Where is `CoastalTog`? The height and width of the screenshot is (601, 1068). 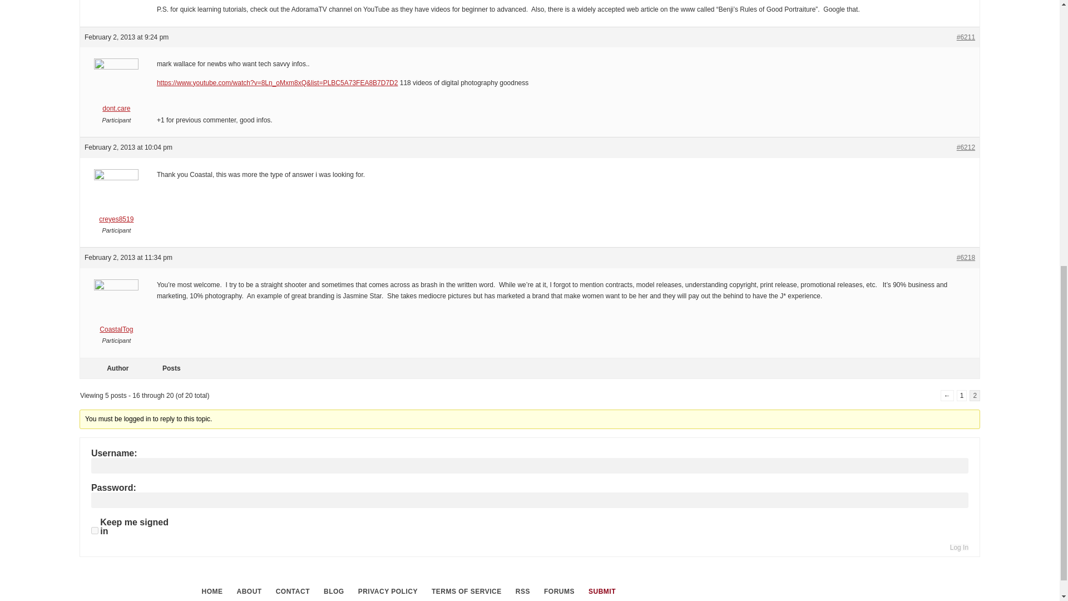 CoastalTog is located at coordinates (116, 309).